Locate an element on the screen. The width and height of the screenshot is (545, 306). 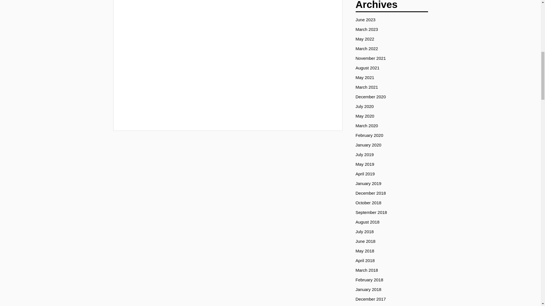
May 2022 is located at coordinates (364, 39).